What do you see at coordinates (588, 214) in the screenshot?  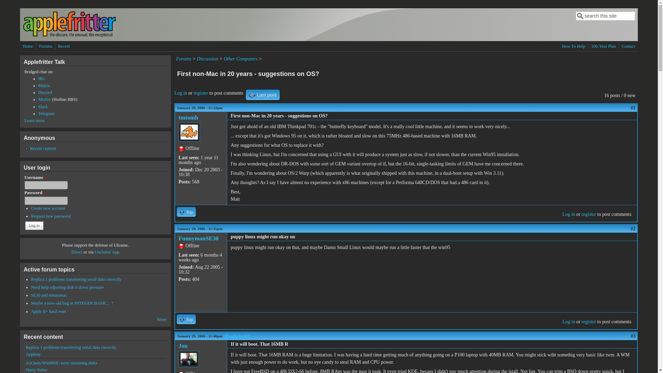 I see `register` at bounding box center [588, 214].